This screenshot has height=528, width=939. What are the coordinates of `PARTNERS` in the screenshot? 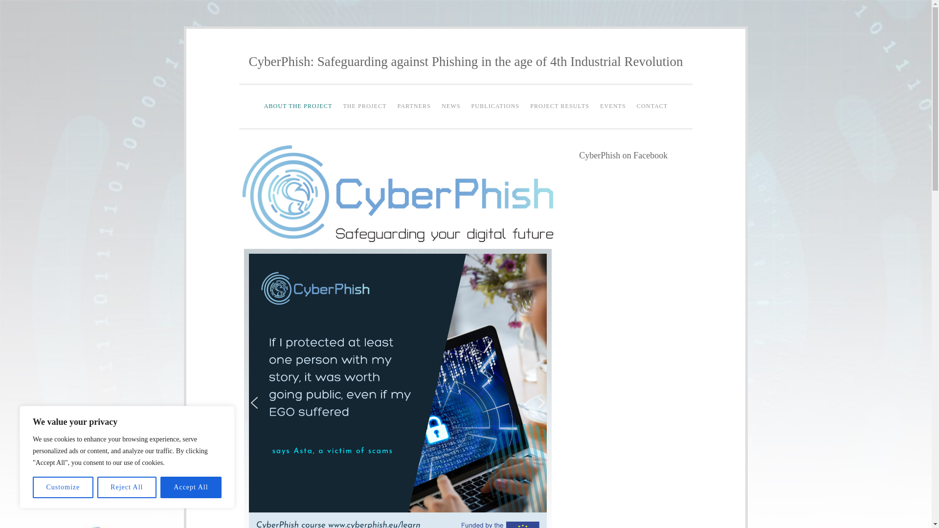 It's located at (414, 106).